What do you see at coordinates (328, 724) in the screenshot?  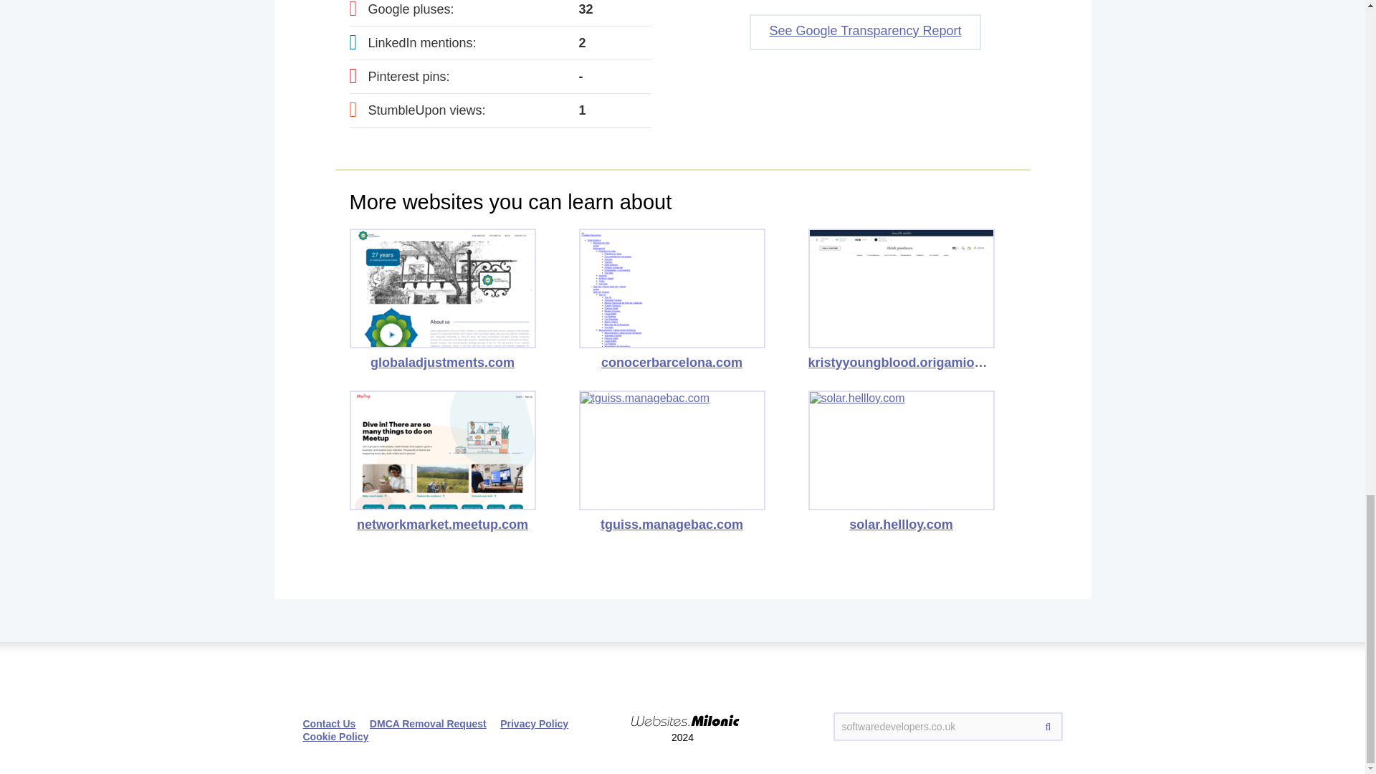 I see `Contact Us` at bounding box center [328, 724].